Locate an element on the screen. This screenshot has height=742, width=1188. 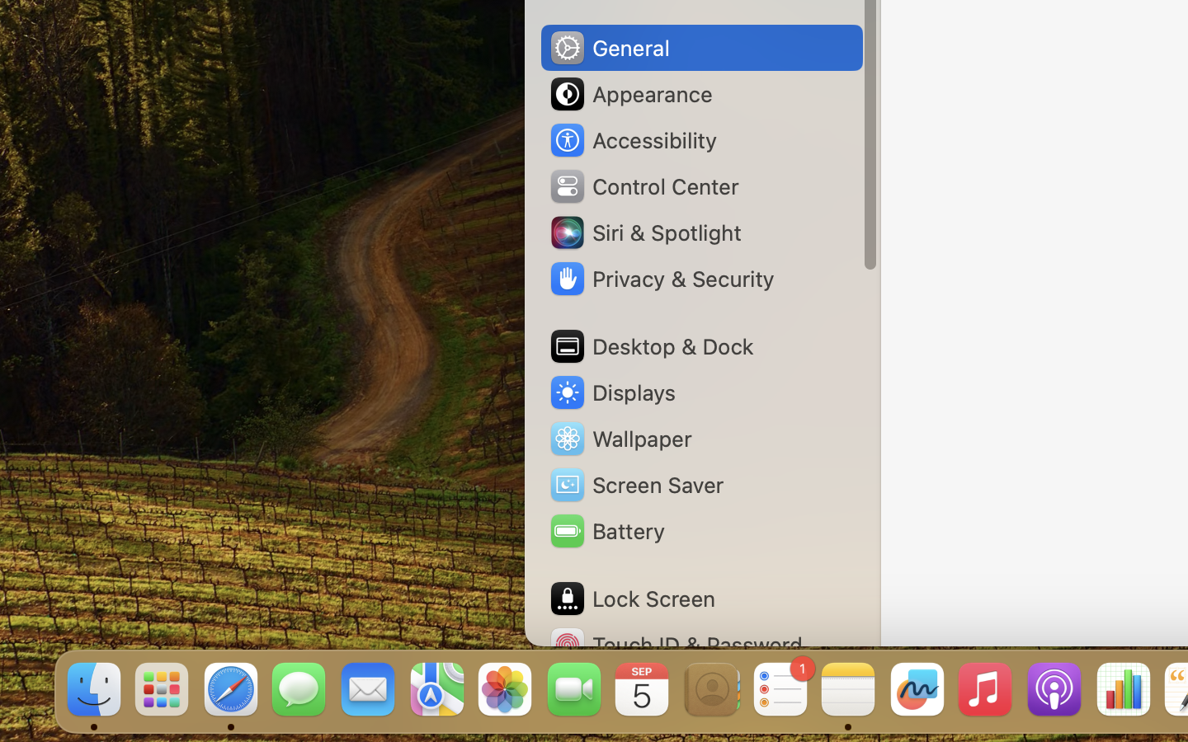
Displays is located at coordinates (612, 392).